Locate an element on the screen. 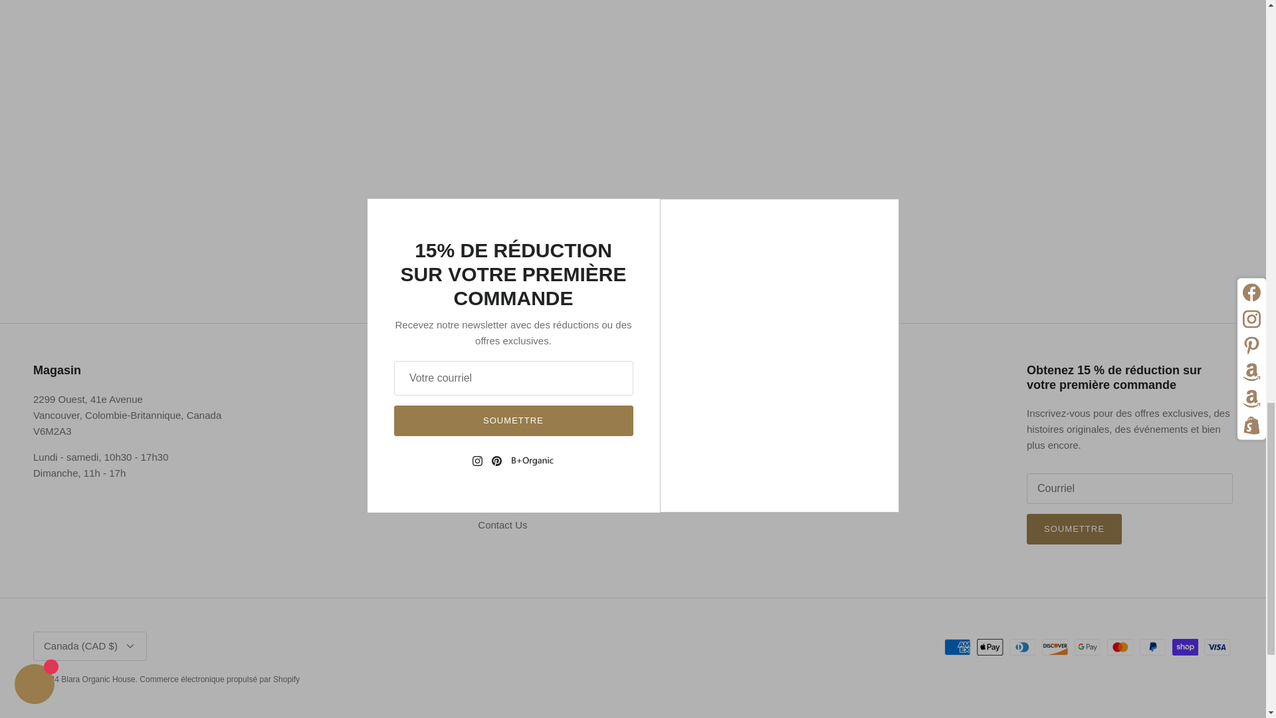  American Express is located at coordinates (957, 648).